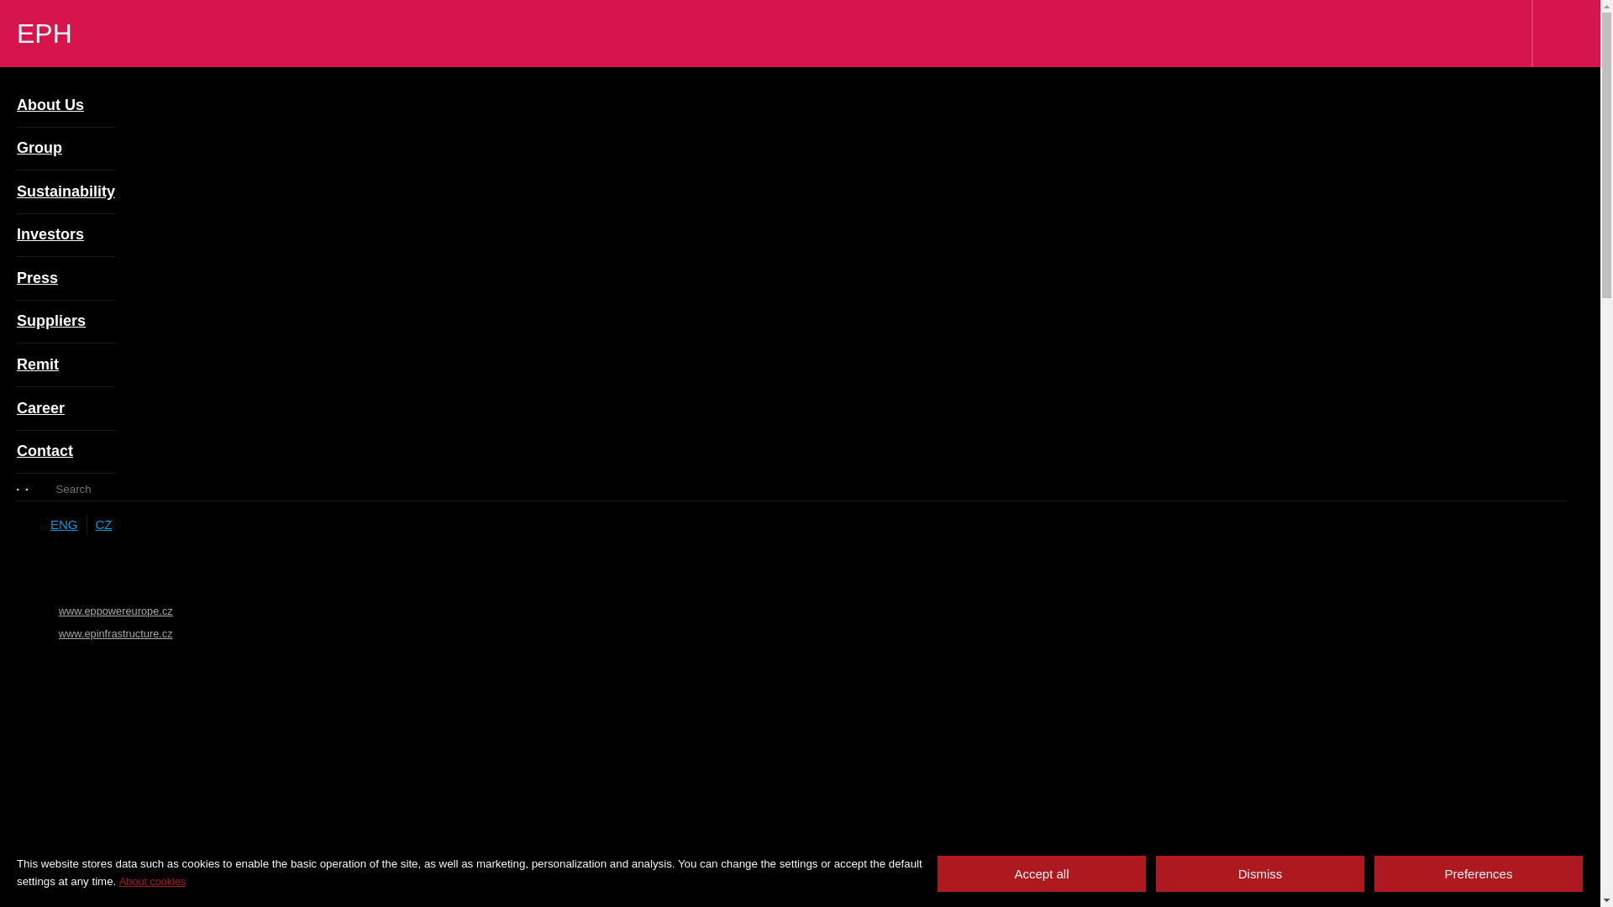 This screenshot has width=1613, height=907. I want to click on Search, so click(33, 490).